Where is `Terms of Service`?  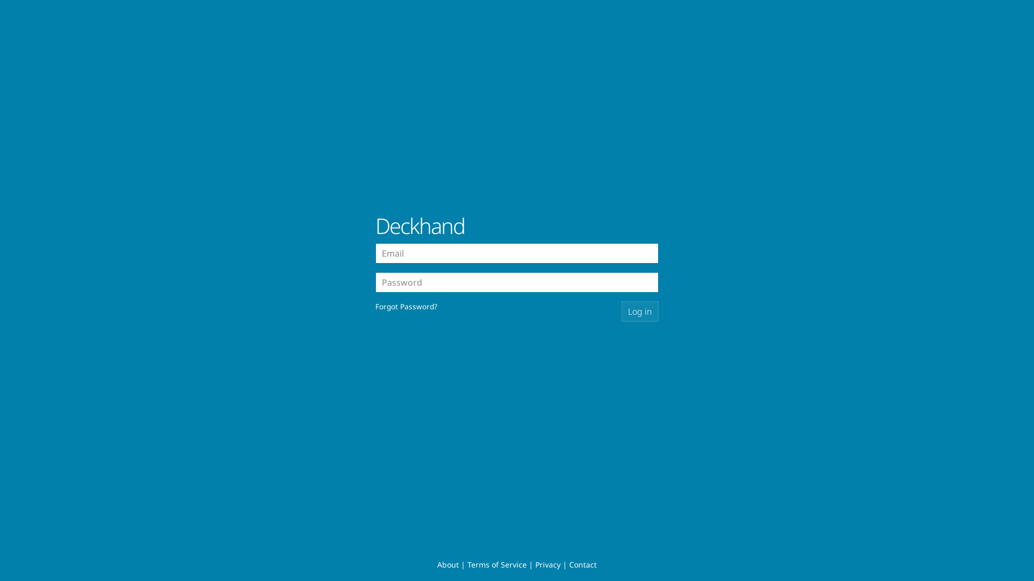
Terms of Service is located at coordinates (497, 565).